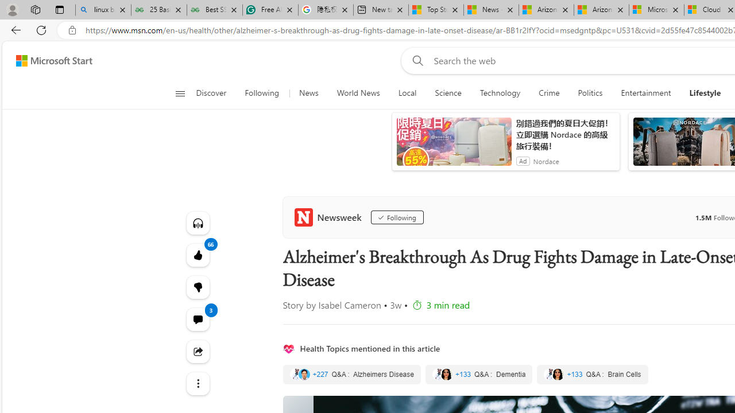 The width and height of the screenshot is (735, 413). Describe the element at coordinates (558, 374) in the screenshot. I see `Class: quote-thumbnail` at that location.